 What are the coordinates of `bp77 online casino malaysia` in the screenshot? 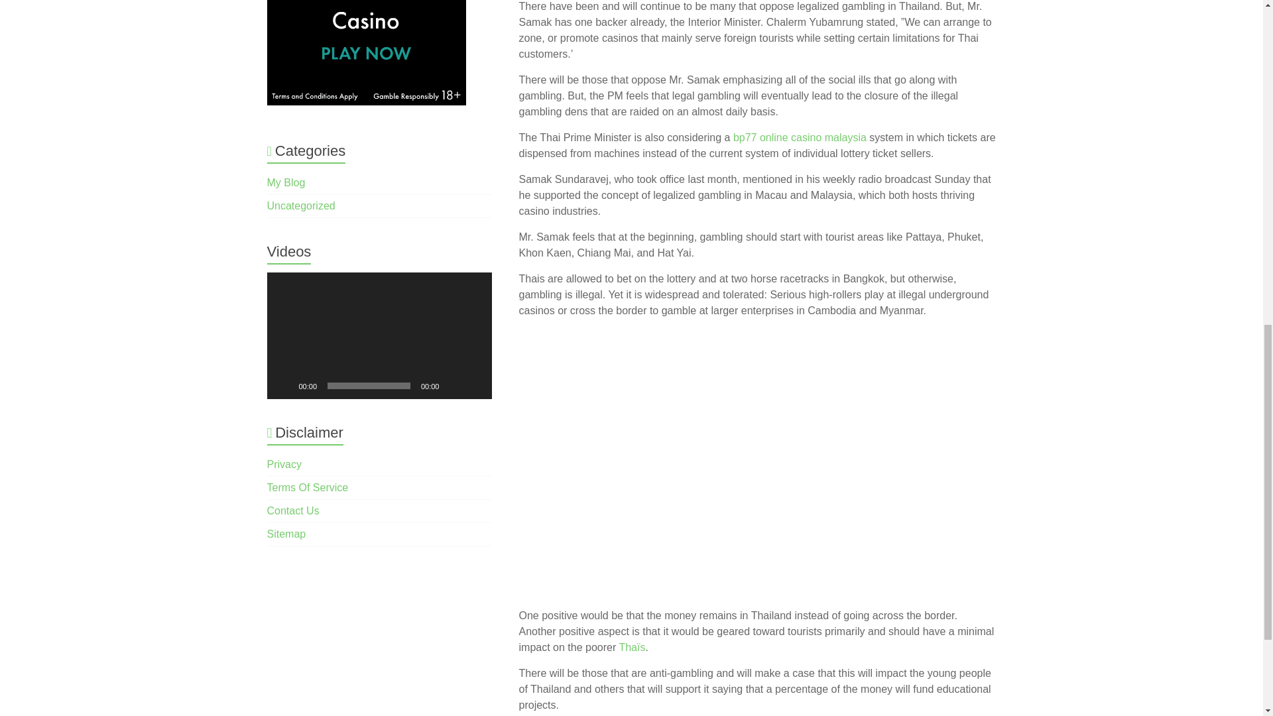 It's located at (800, 137).